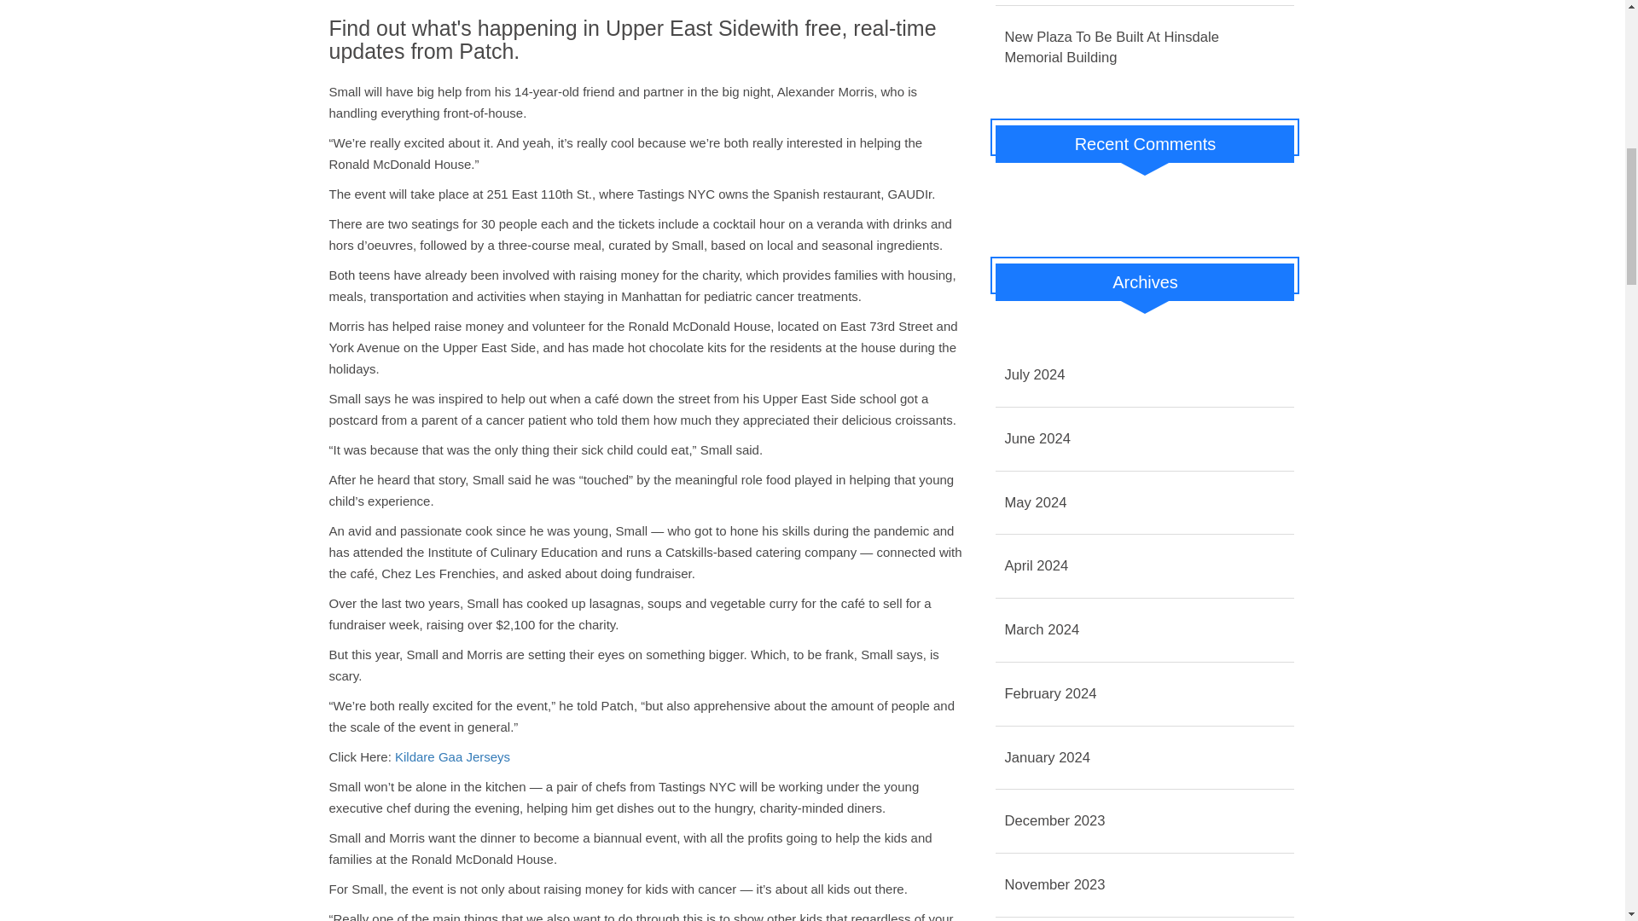  What do you see at coordinates (1145, 47) in the screenshot?
I see `New Plaza To Be Built At Hinsdale Memorial Building` at bounding box center [1145, 47].